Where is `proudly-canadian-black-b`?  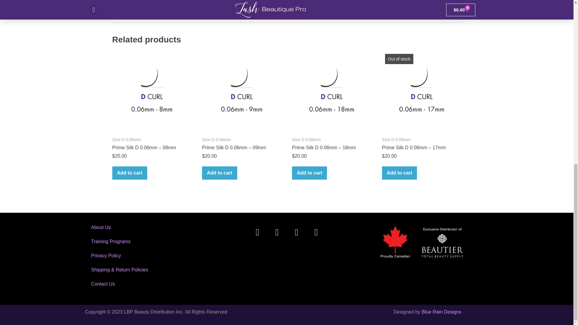 proudly-canadian-black-b is located at coordinates (423, 243).